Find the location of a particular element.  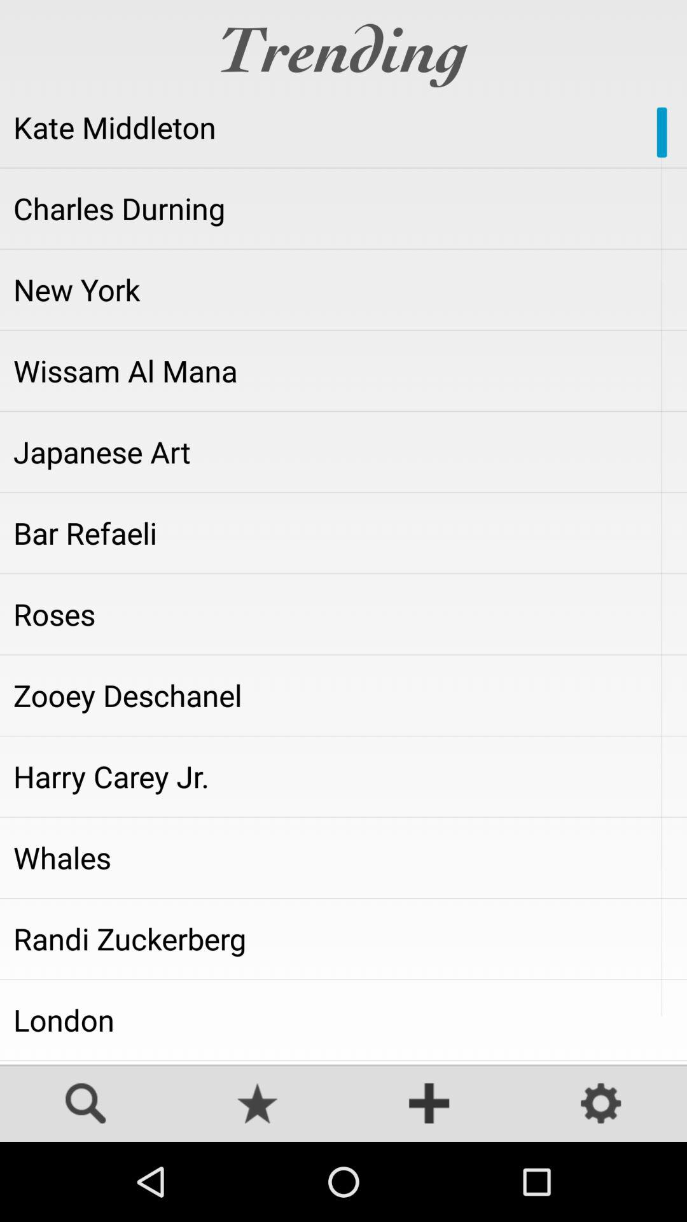

open the app below the trending item is located at coordinates (343, 127).